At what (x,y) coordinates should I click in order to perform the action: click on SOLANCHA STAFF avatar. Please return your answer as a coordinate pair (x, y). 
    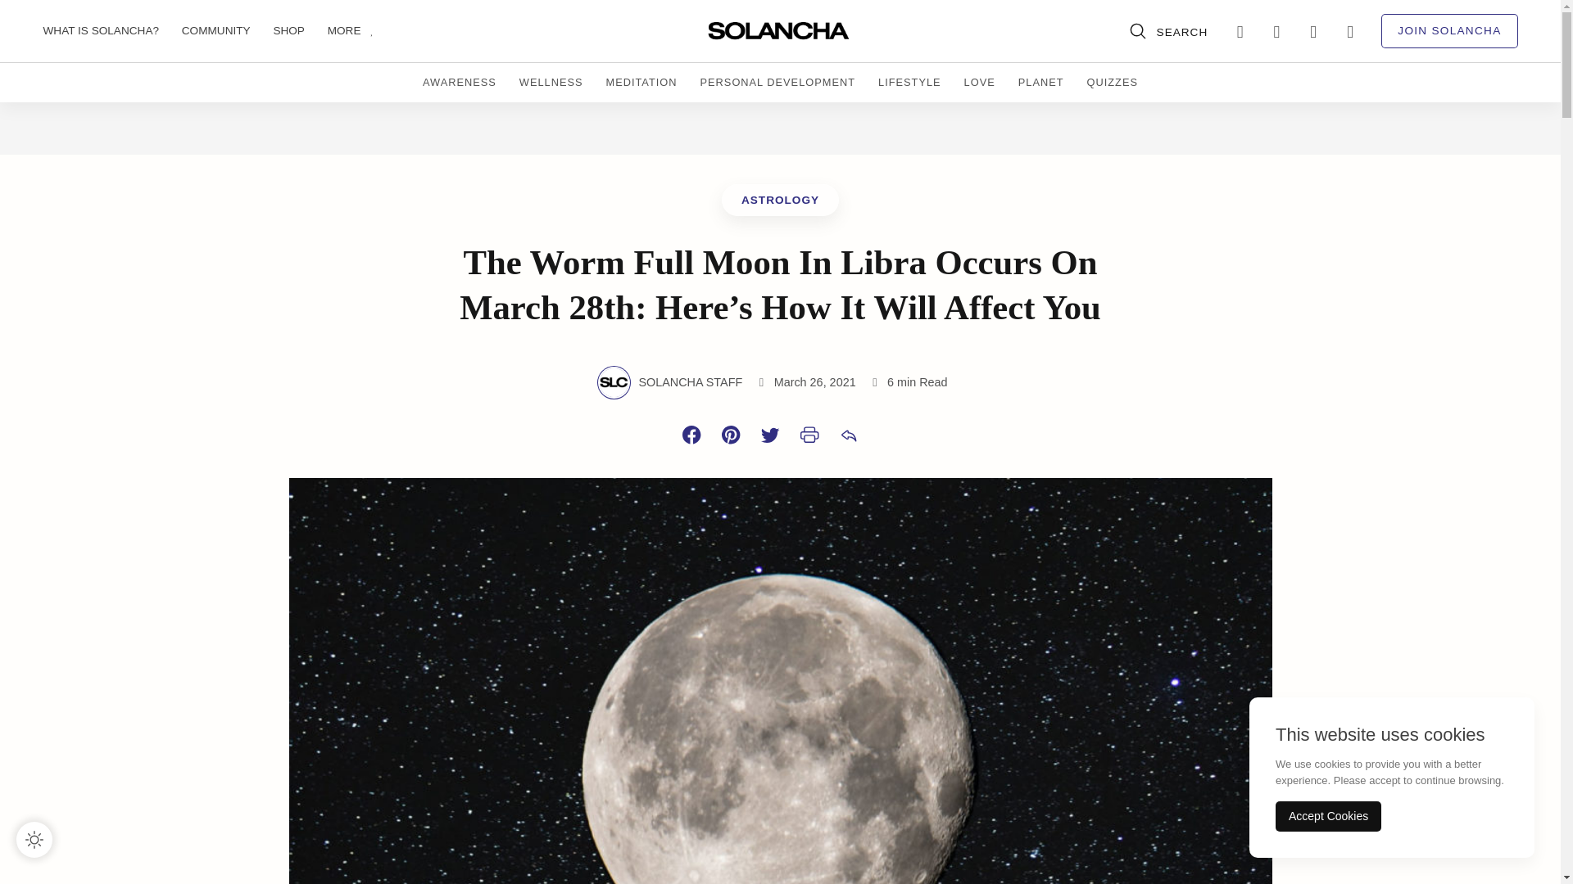
    Looking at the image, I should click on (613, 382).